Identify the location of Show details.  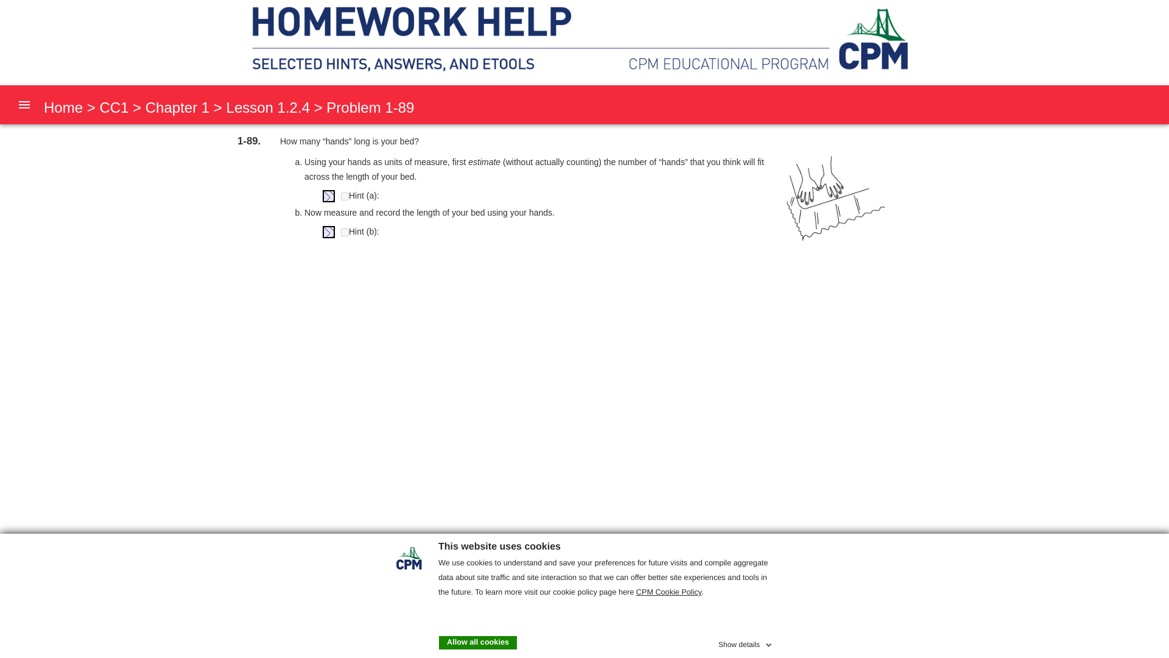
(746, 642).